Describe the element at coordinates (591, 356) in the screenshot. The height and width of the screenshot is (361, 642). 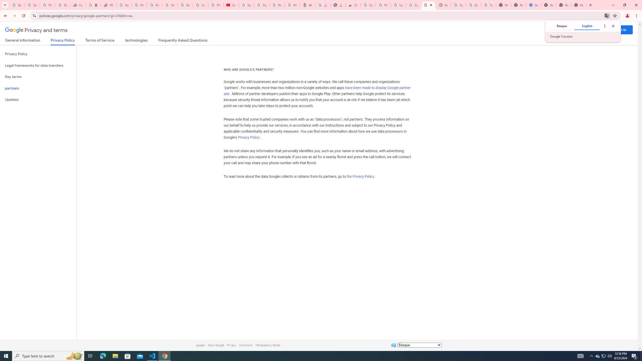
I see `Notification Chevron` at that location.